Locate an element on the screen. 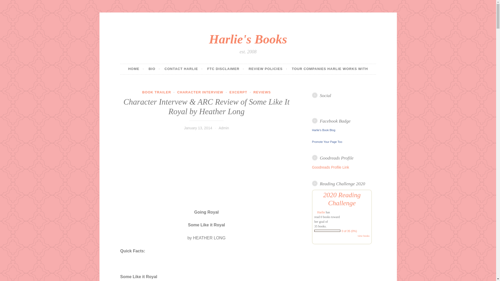 The image size is (500, 281). Harlie's Book Blog is located at coordinates (324, 130).